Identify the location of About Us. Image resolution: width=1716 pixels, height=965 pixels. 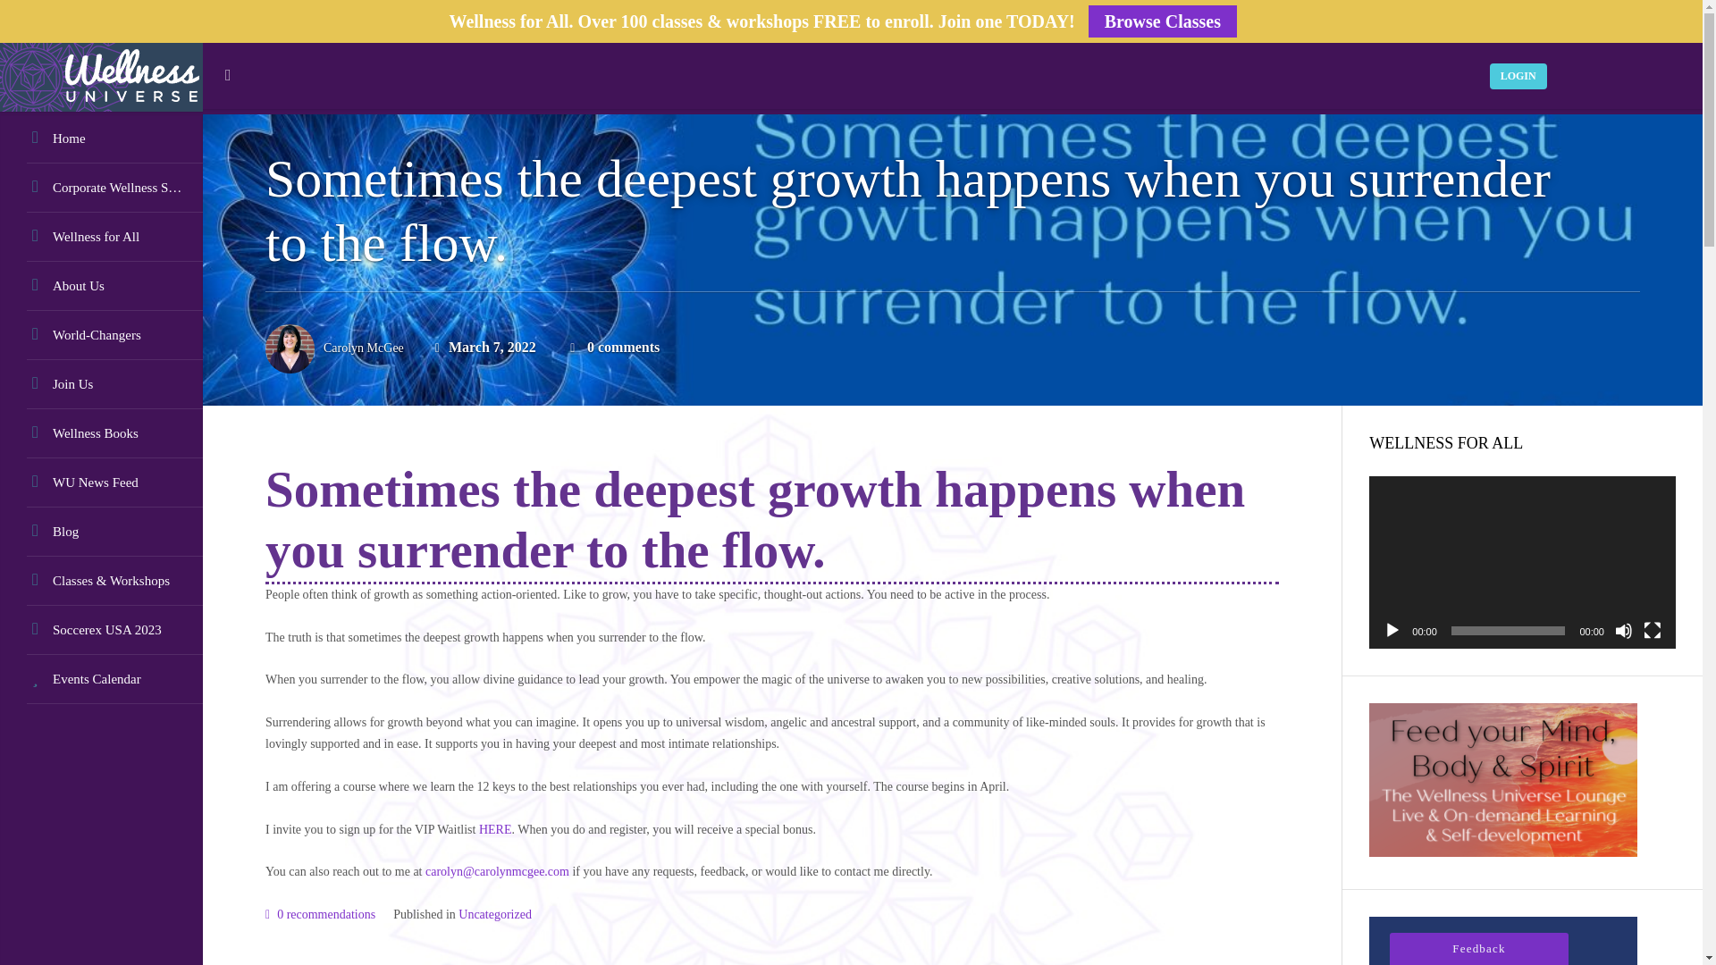
(101, 286).